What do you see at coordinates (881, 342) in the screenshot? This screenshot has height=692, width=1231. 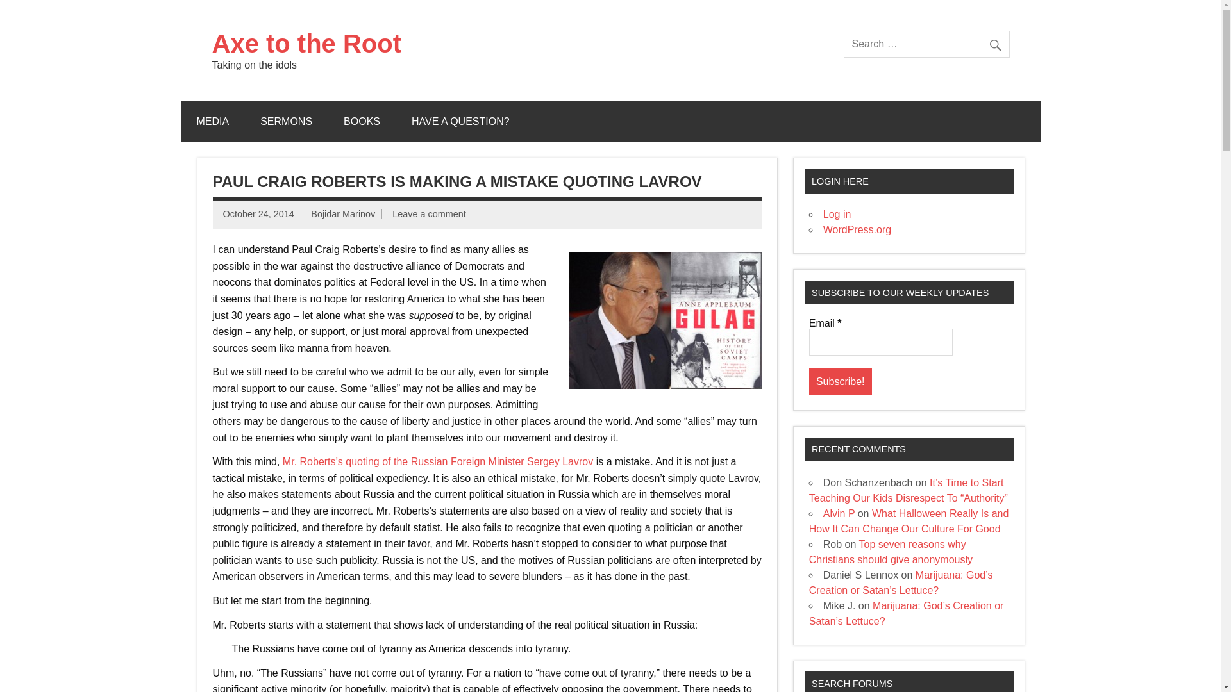 I see `Email` at bounding box center [881, 342].